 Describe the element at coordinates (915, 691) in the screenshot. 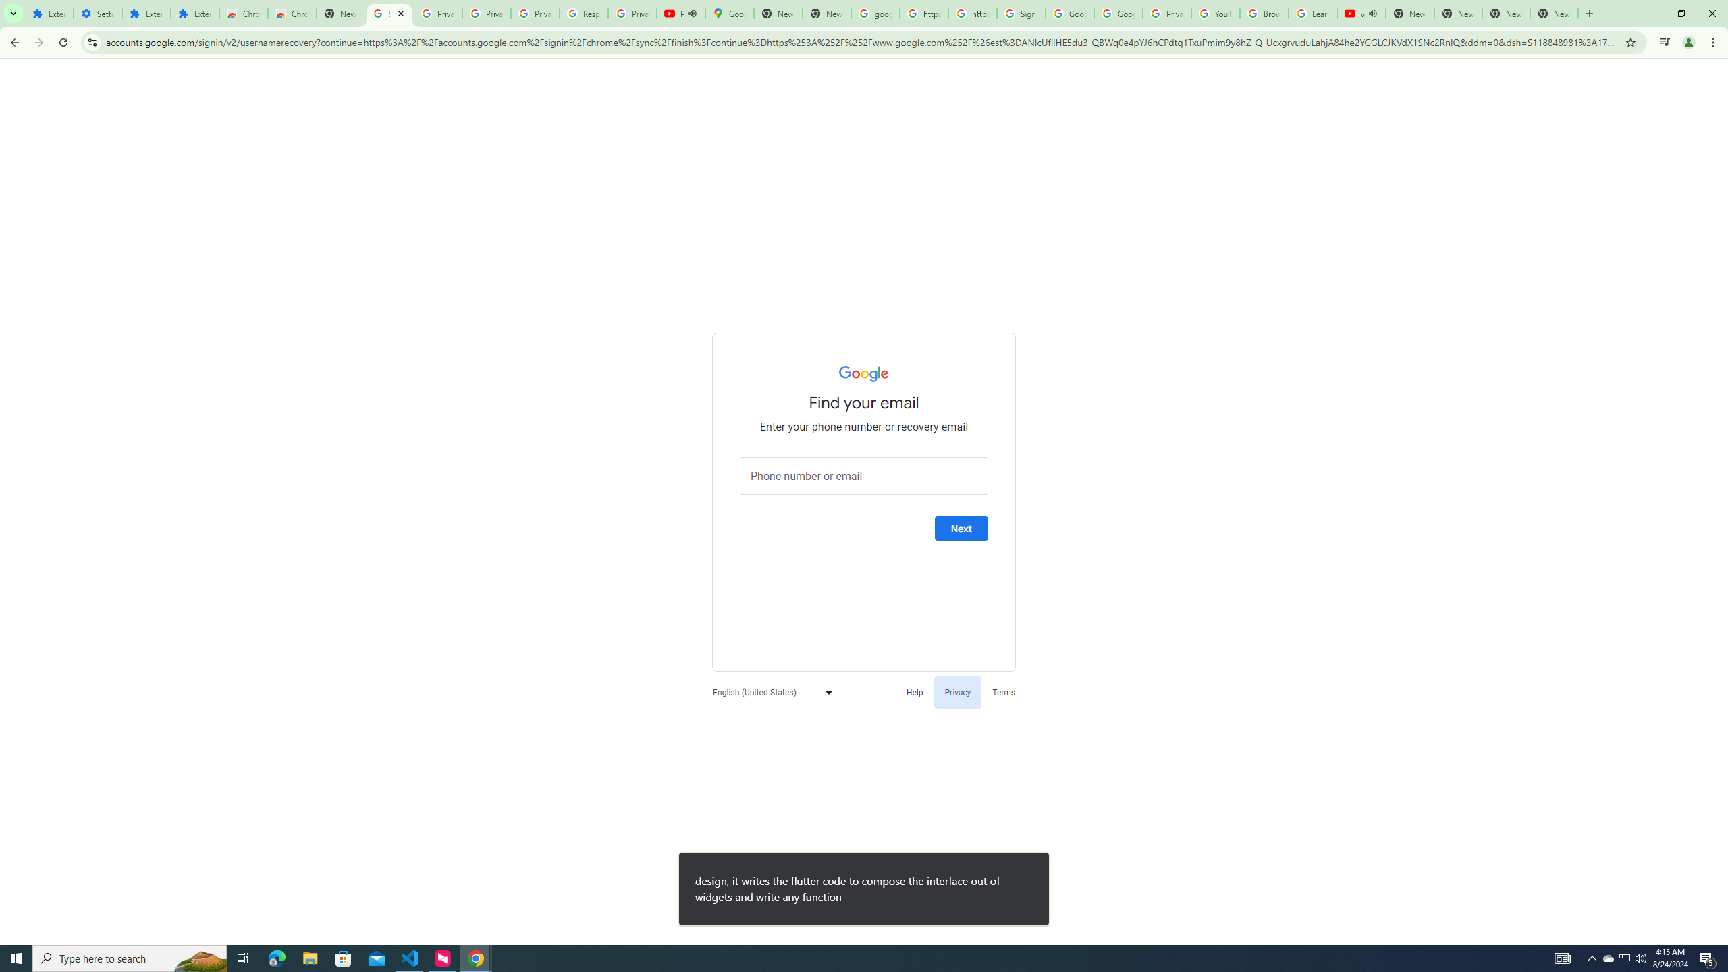

I see `Help` at that location.